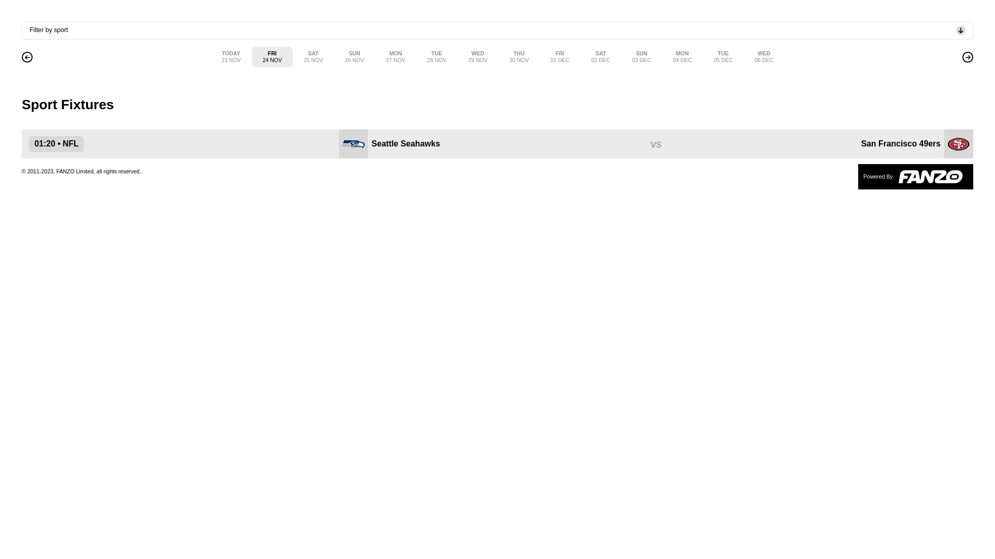  I want to click on THU
30 NOV, so click(519, 57).